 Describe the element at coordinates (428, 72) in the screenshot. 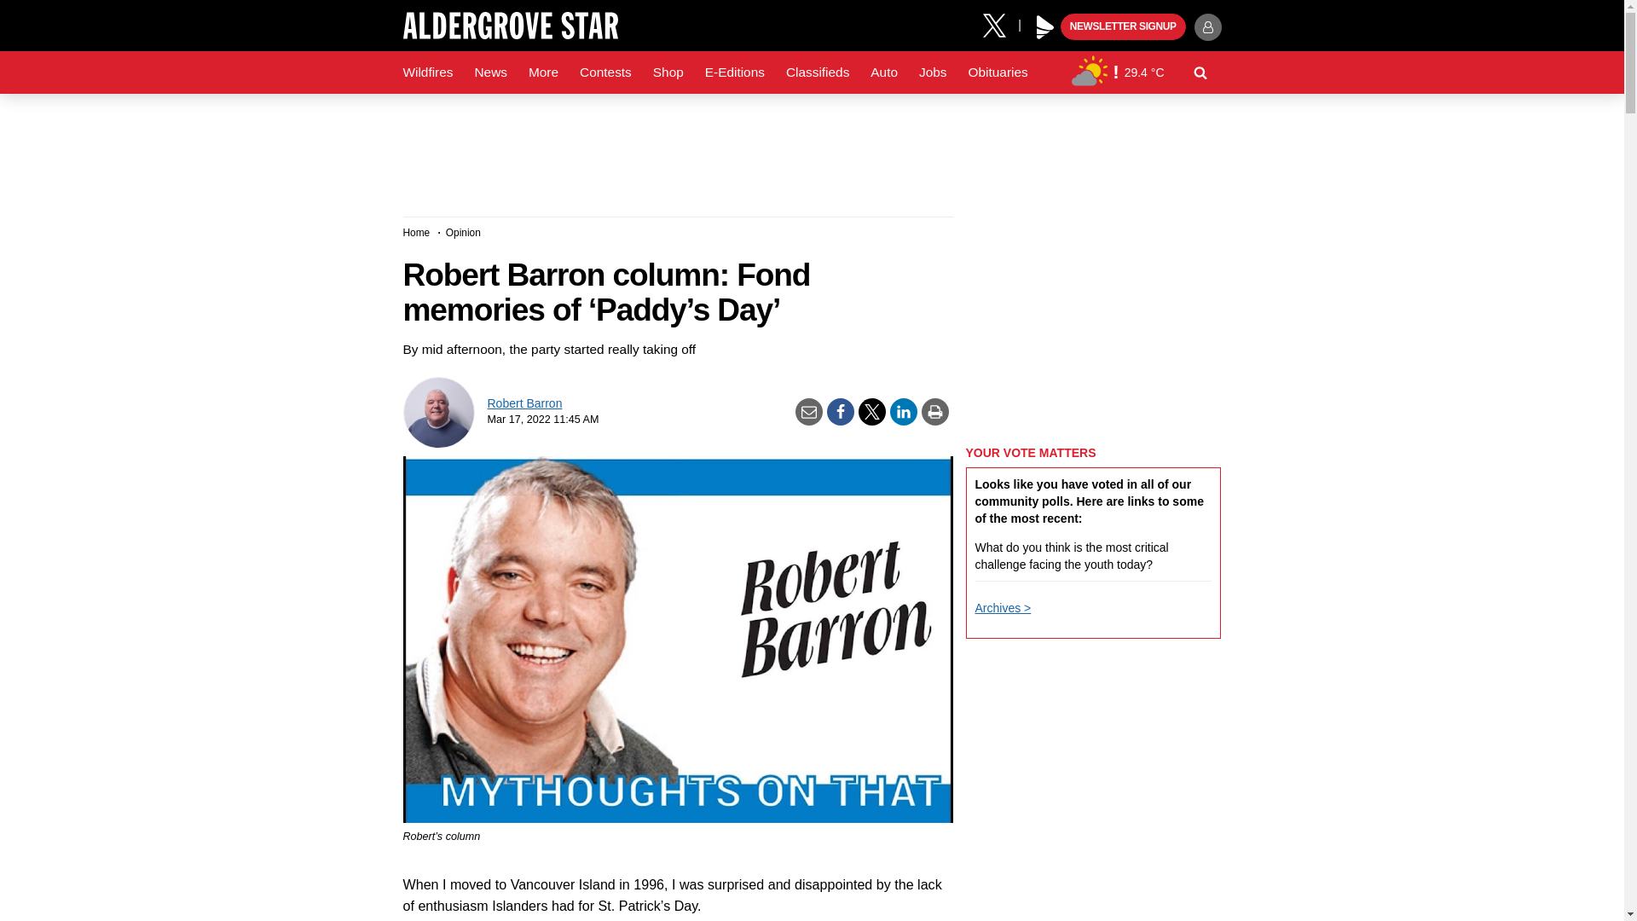

I see `Wildfires` at that location.